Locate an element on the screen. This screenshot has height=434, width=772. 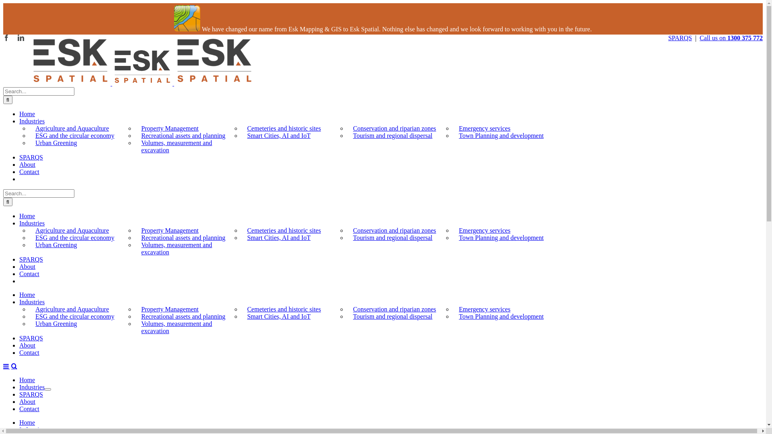
SPARQS is located at coordinates (680, 38).